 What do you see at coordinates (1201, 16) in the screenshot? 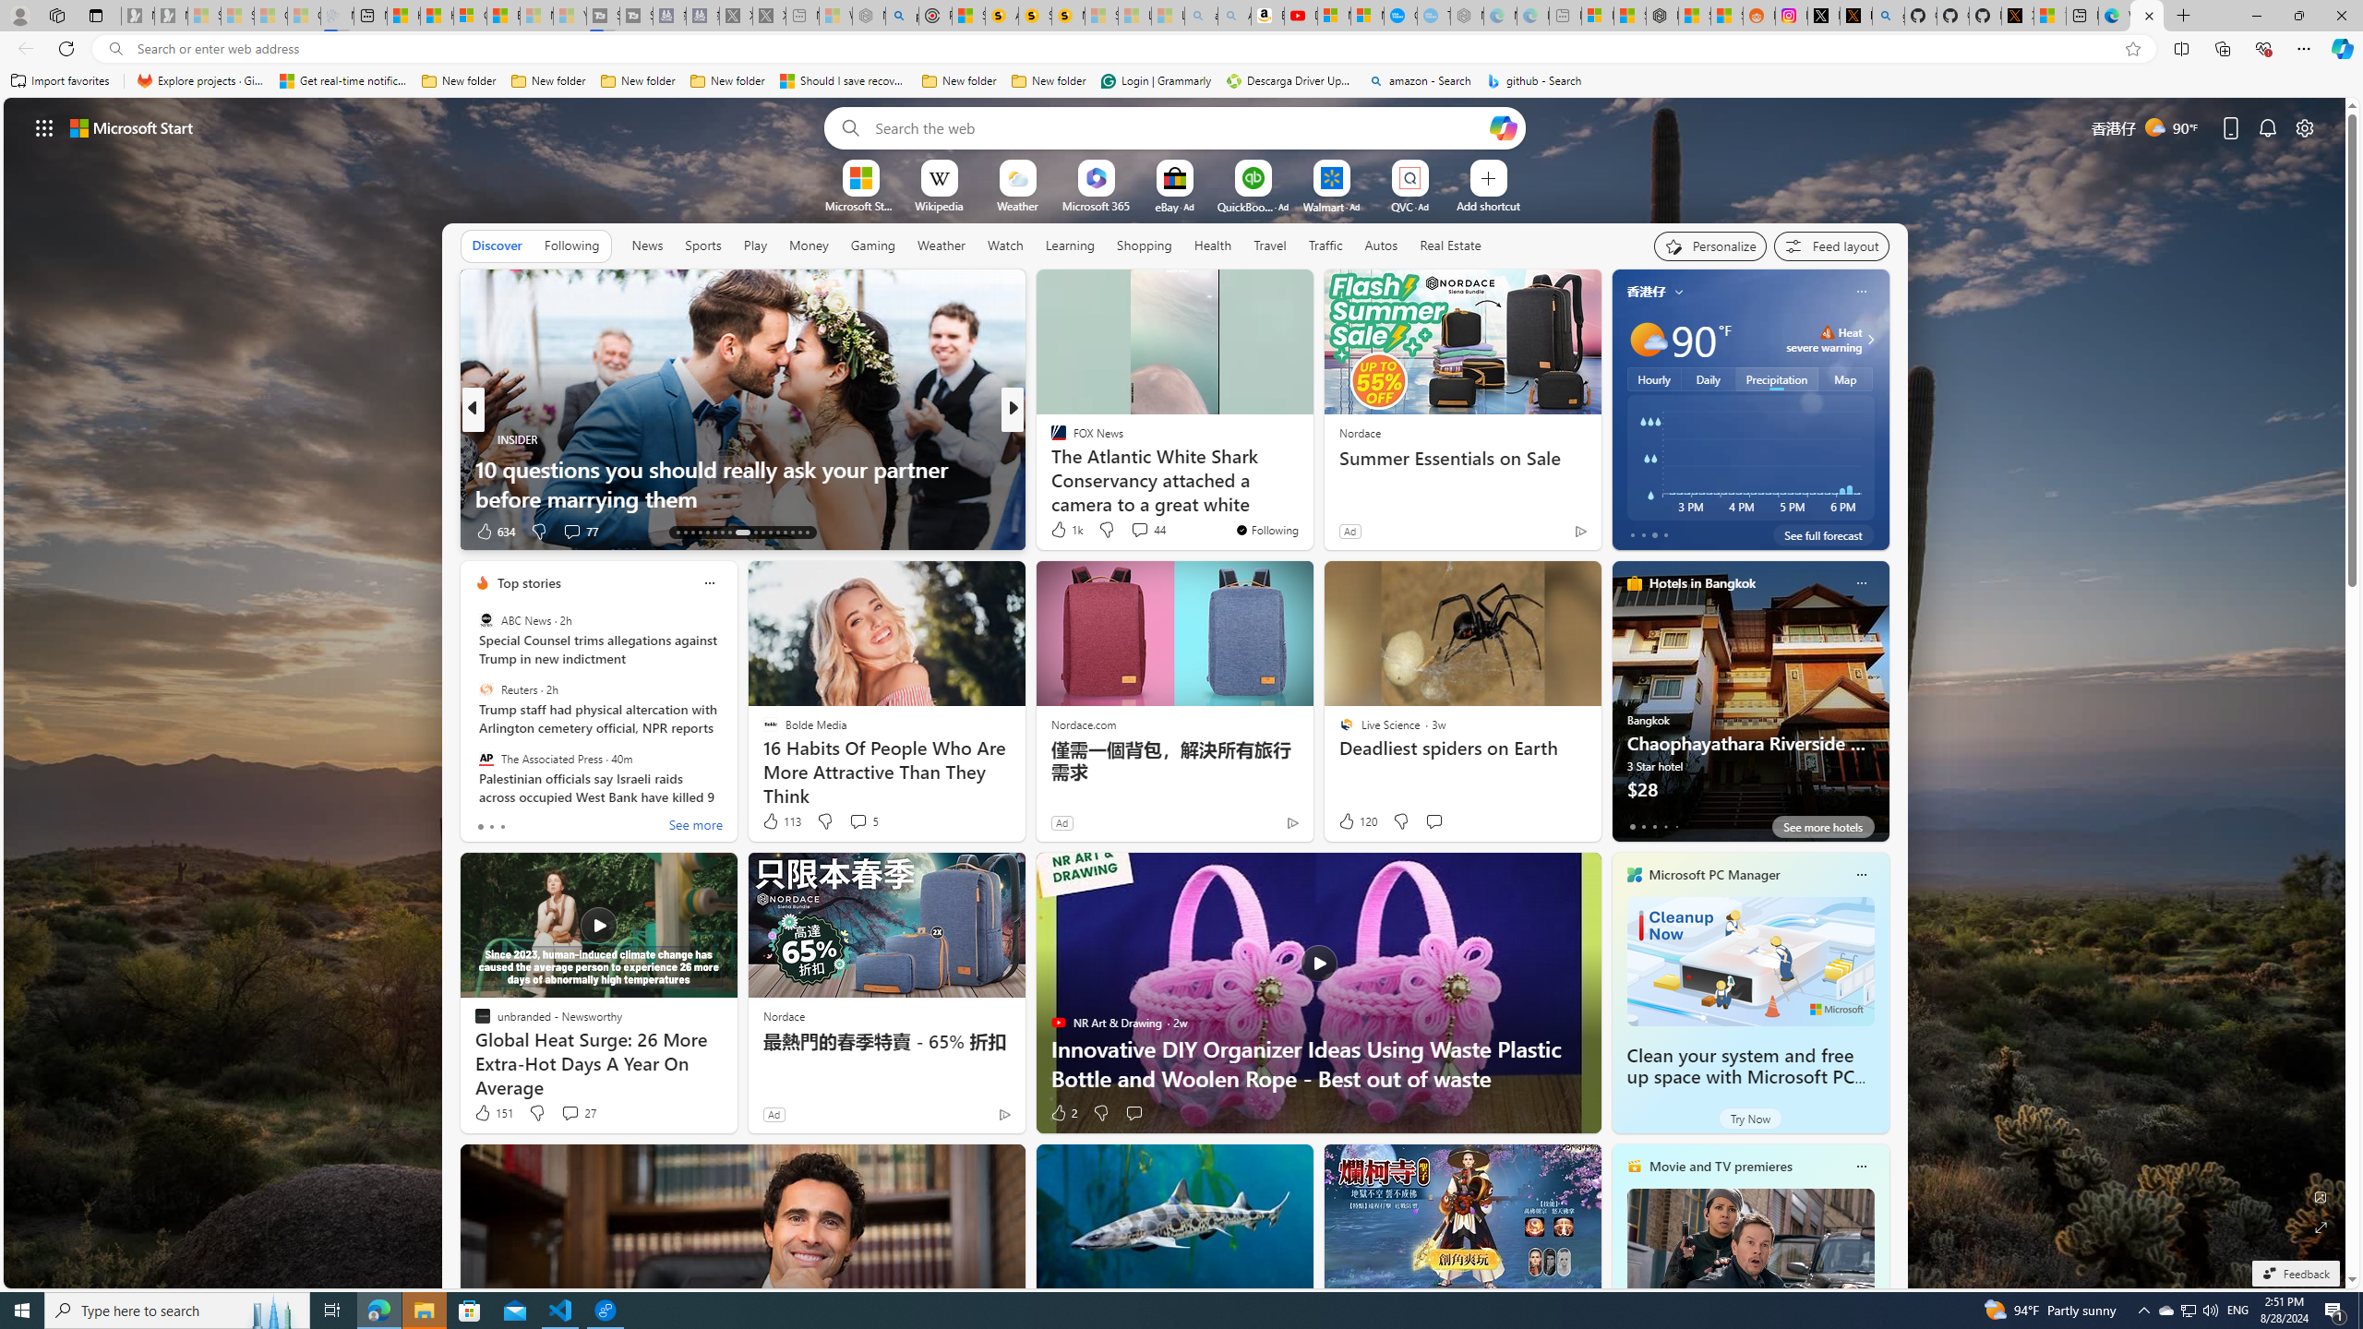
I see `amazon - Search - Sleeping` at bounding box center [1201, 16].